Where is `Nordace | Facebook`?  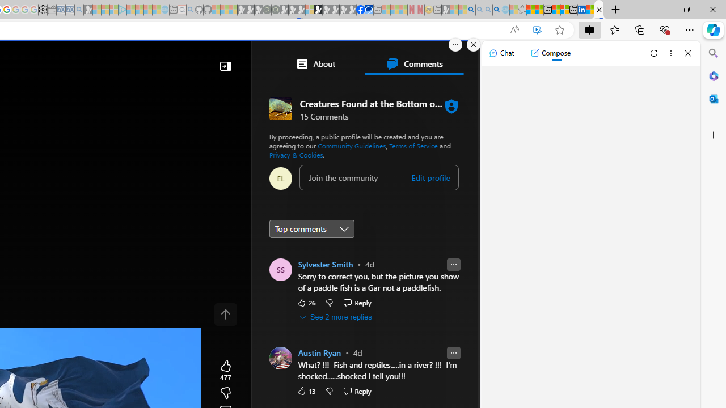 Nordace | Facebook is located at coordinates (360, 10).